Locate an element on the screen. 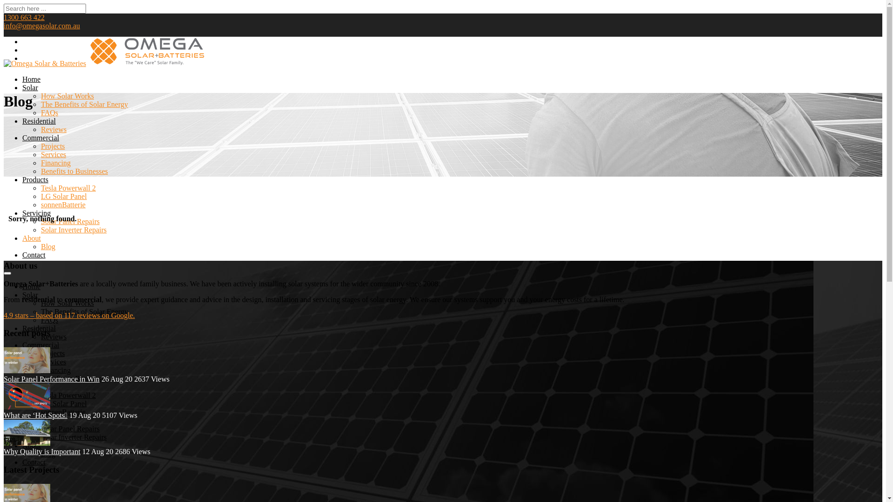  About is located at coordinates (32, 445).